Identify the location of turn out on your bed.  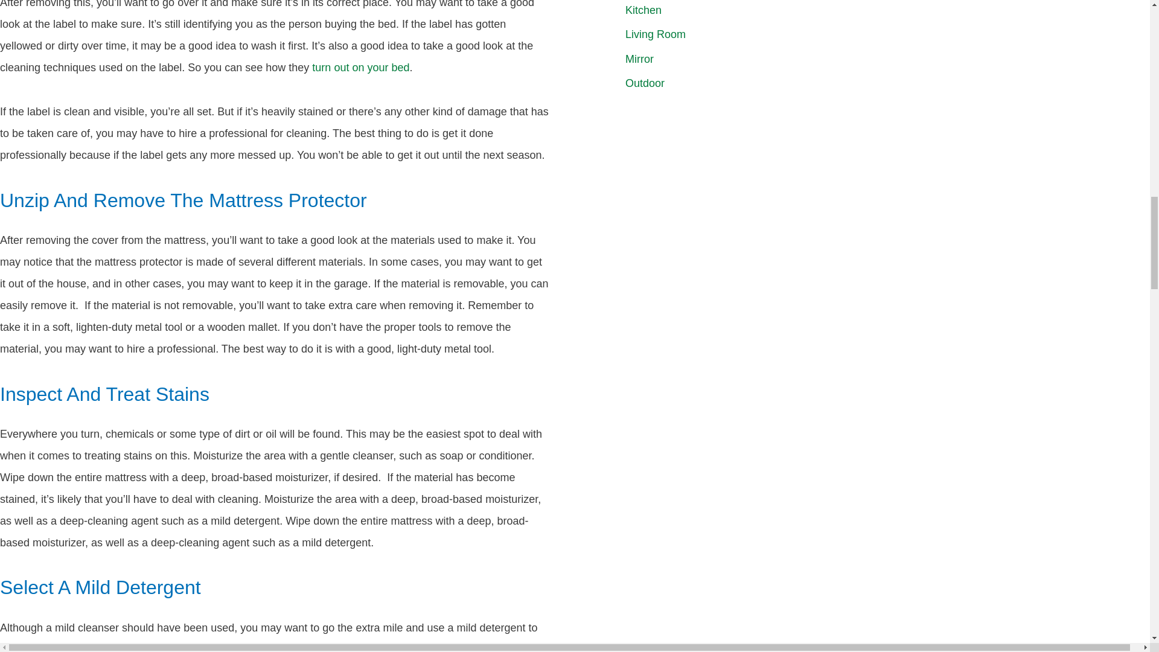
(360, 68).